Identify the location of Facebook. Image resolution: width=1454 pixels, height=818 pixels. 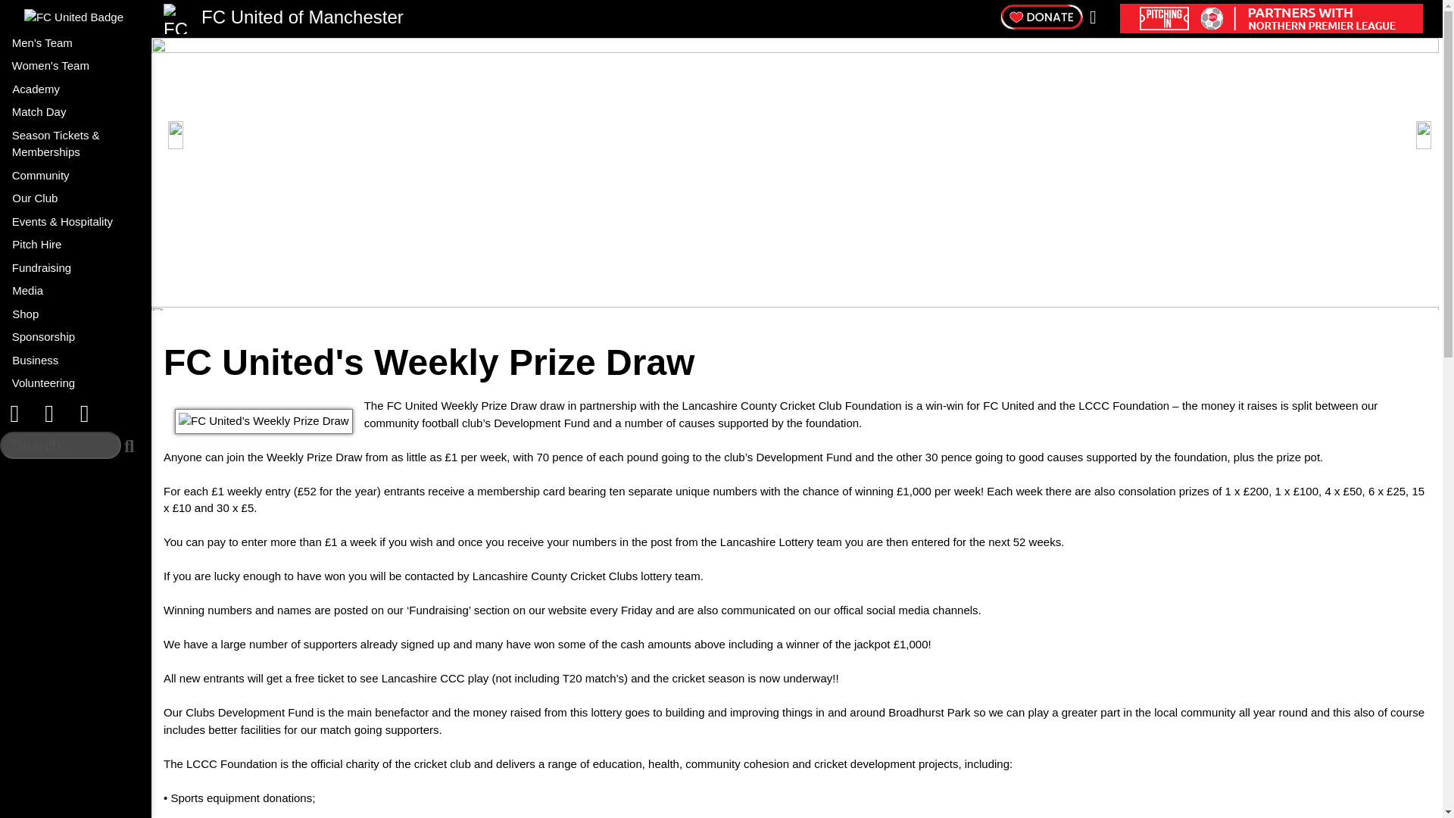
(84, 414).